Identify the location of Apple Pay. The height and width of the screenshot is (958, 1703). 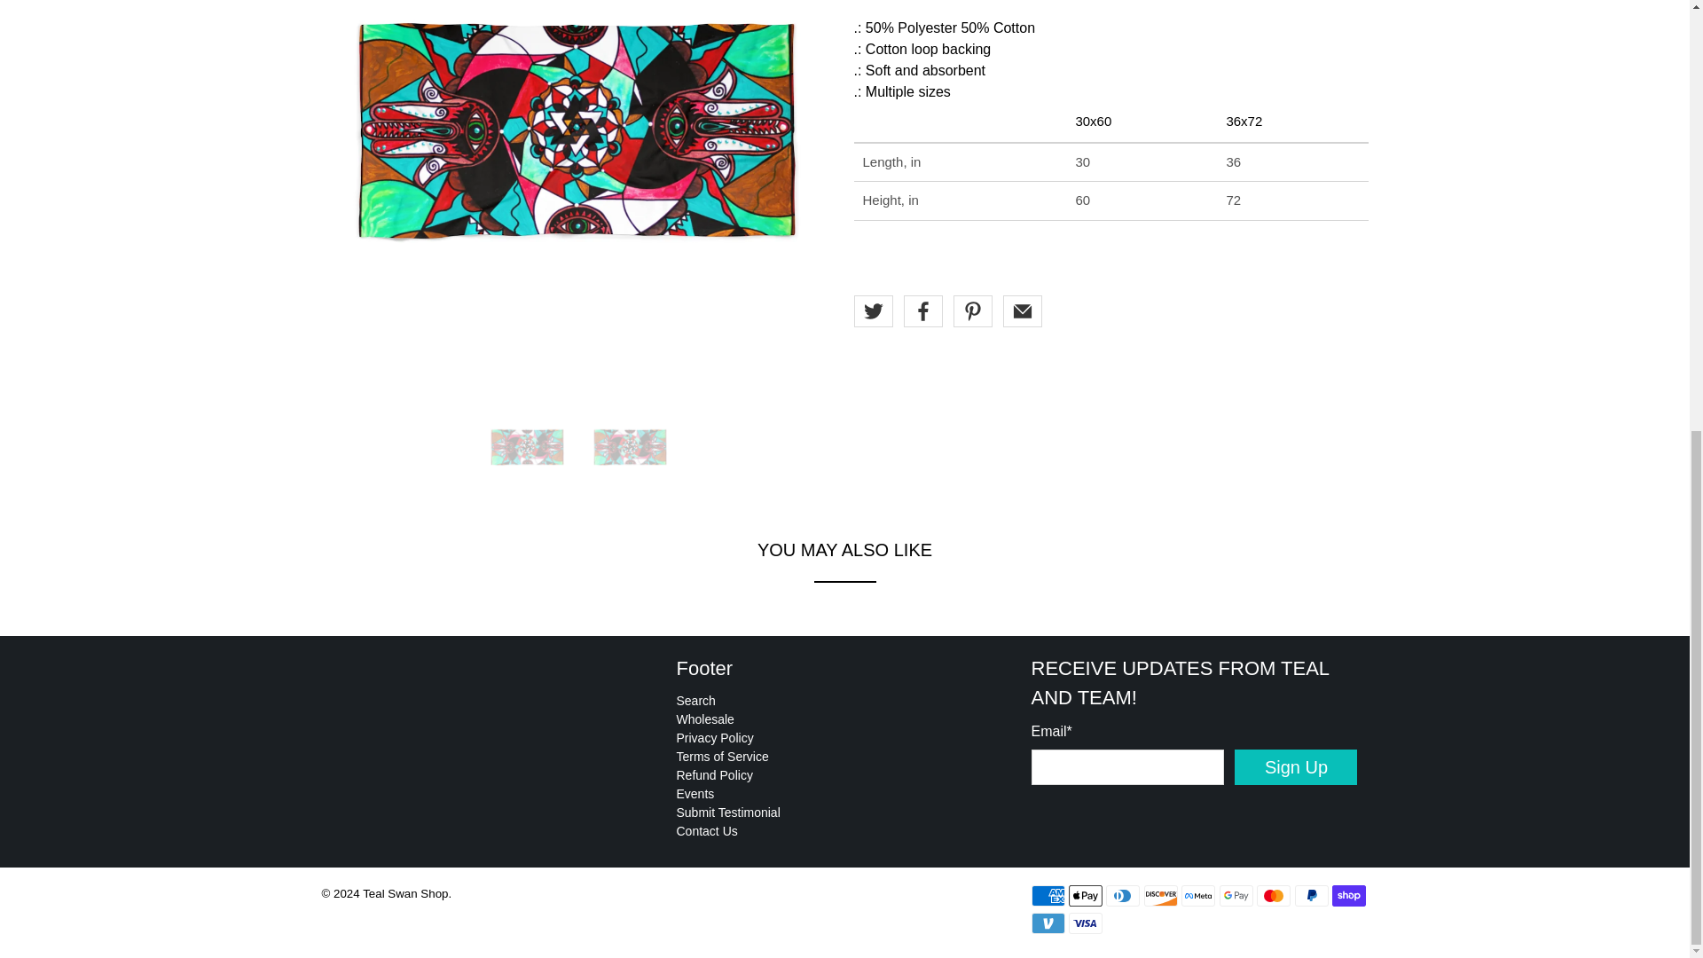
(1086, 895).